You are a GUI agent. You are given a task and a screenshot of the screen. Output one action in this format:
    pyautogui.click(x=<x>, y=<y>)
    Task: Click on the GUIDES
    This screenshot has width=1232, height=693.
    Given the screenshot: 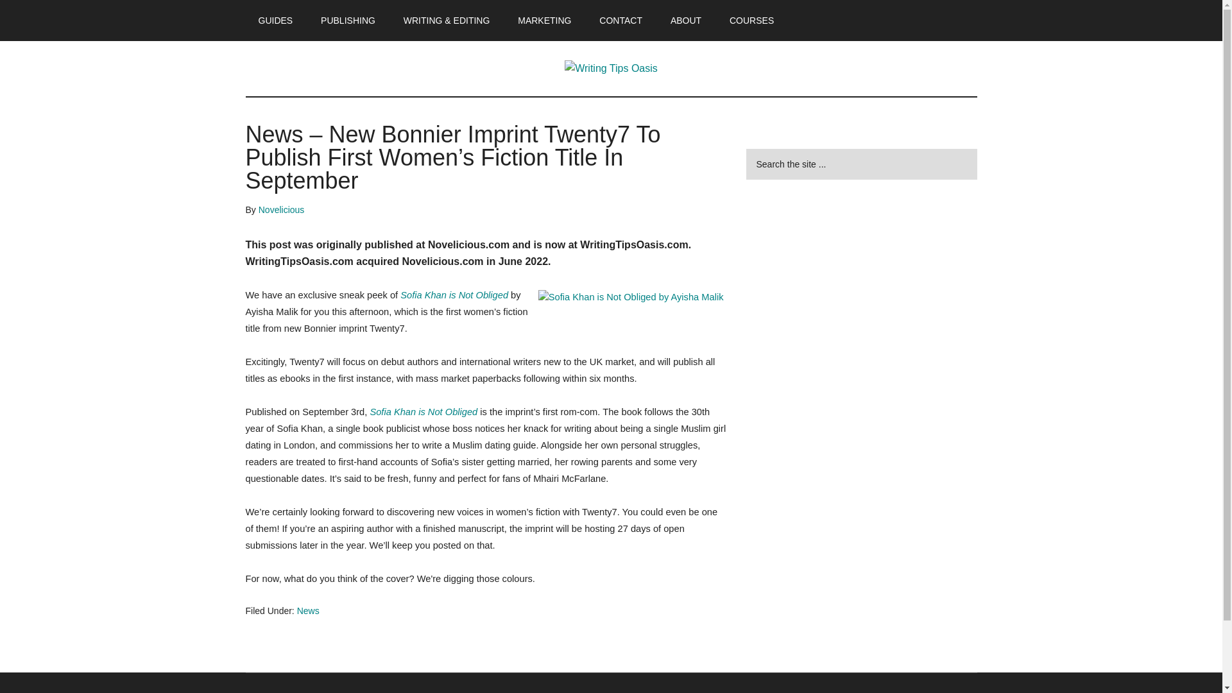 What is the action you would take?
    pyautogui.click(x=275, y=21)
    